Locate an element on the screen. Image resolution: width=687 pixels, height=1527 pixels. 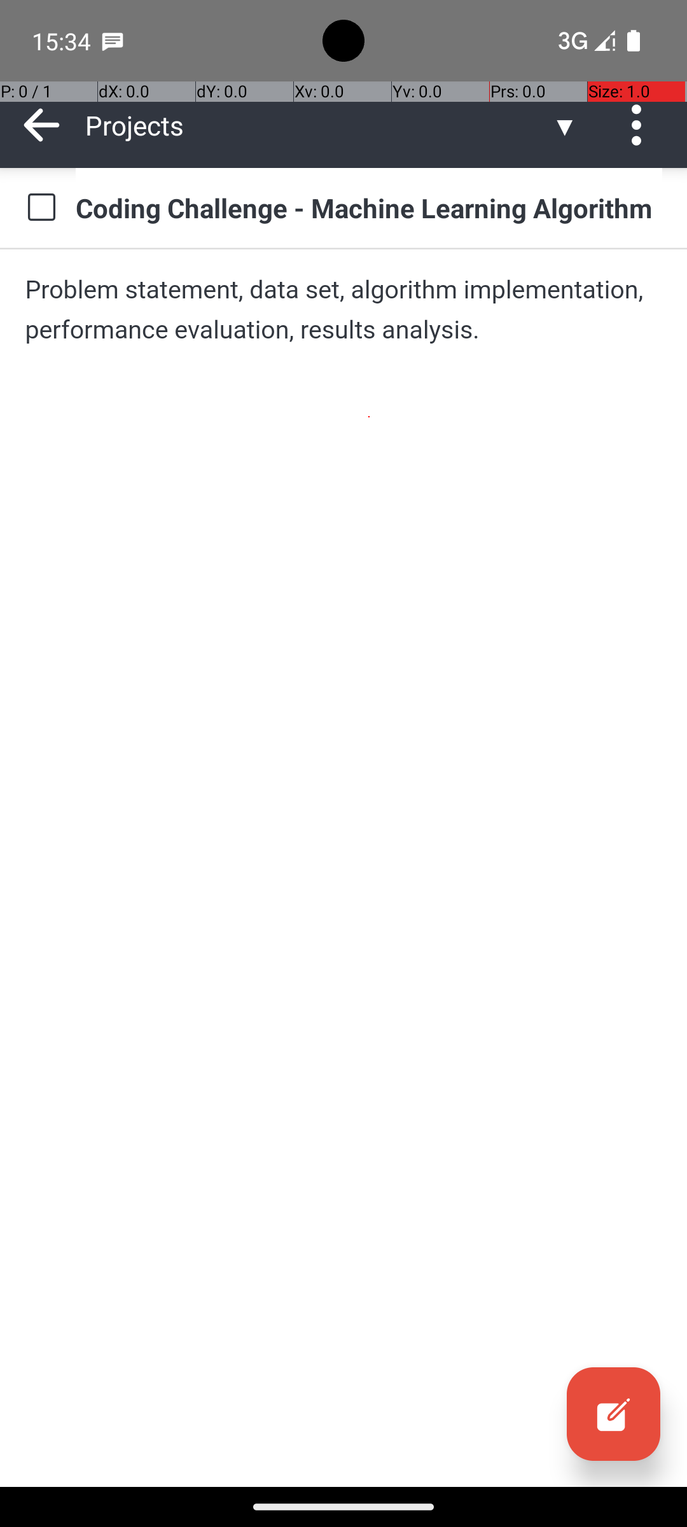
Projects is located at coordinates (318, 125).